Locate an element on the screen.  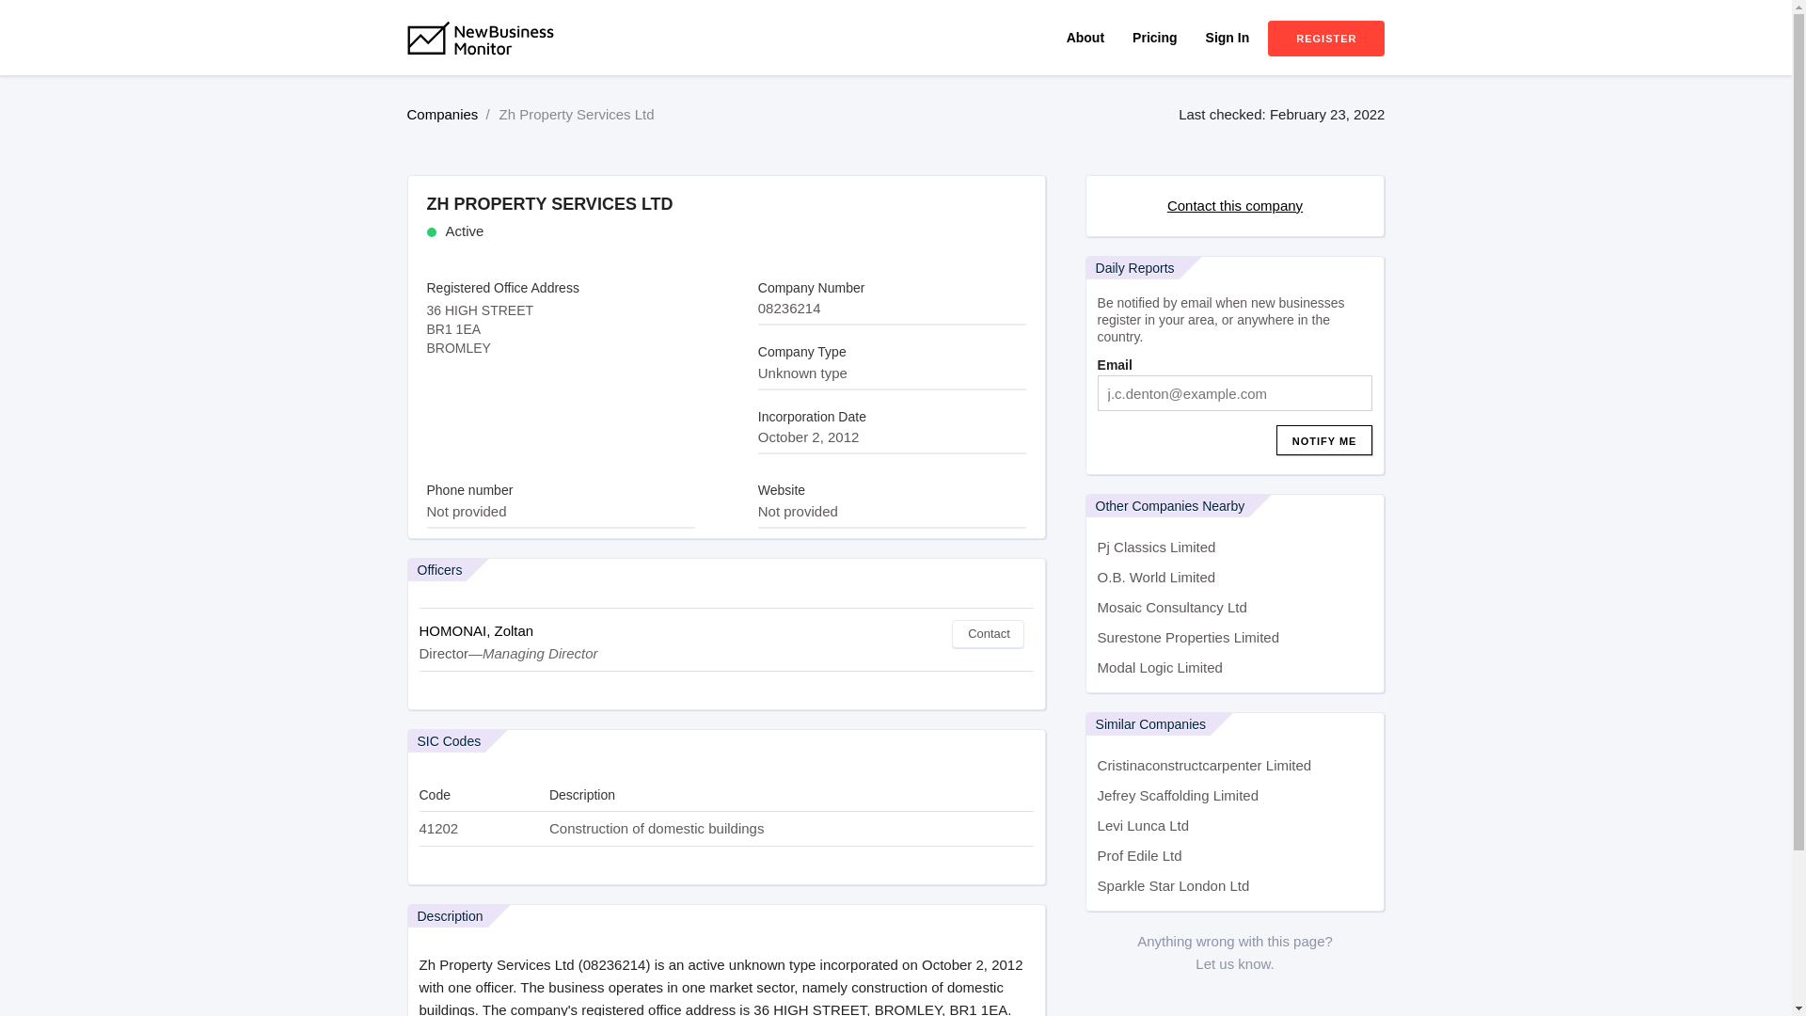
O.B. World Limited is located at coordinates (1236, 578).